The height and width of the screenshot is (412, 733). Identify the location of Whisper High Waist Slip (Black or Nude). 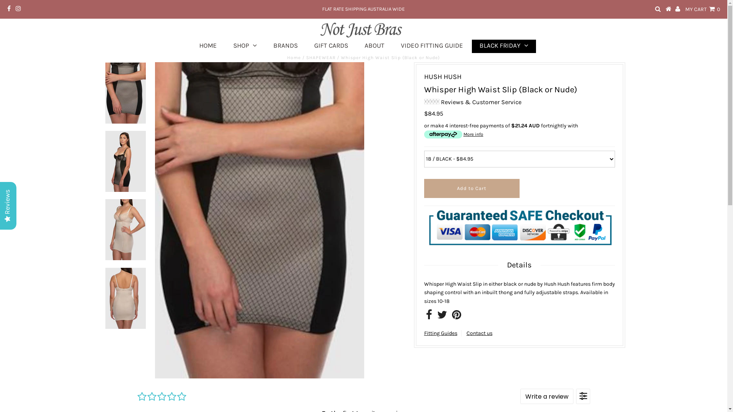
(260, 220).